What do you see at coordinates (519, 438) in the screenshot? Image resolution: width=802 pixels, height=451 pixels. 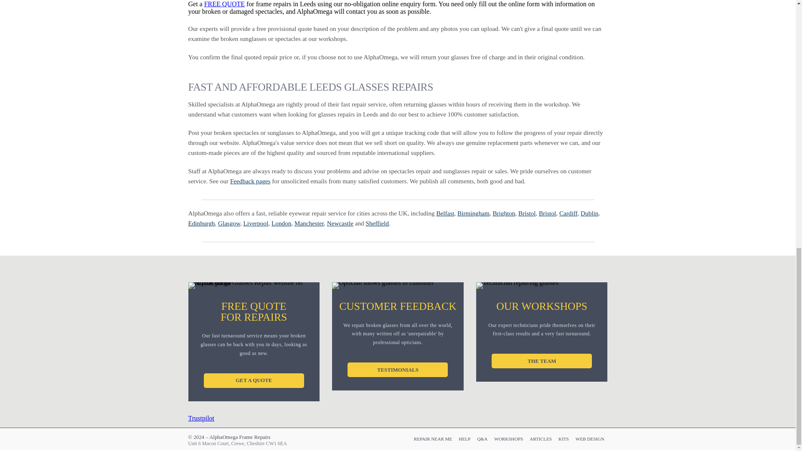 I see `Visit our X Feed` at bounding box center [519, 438].